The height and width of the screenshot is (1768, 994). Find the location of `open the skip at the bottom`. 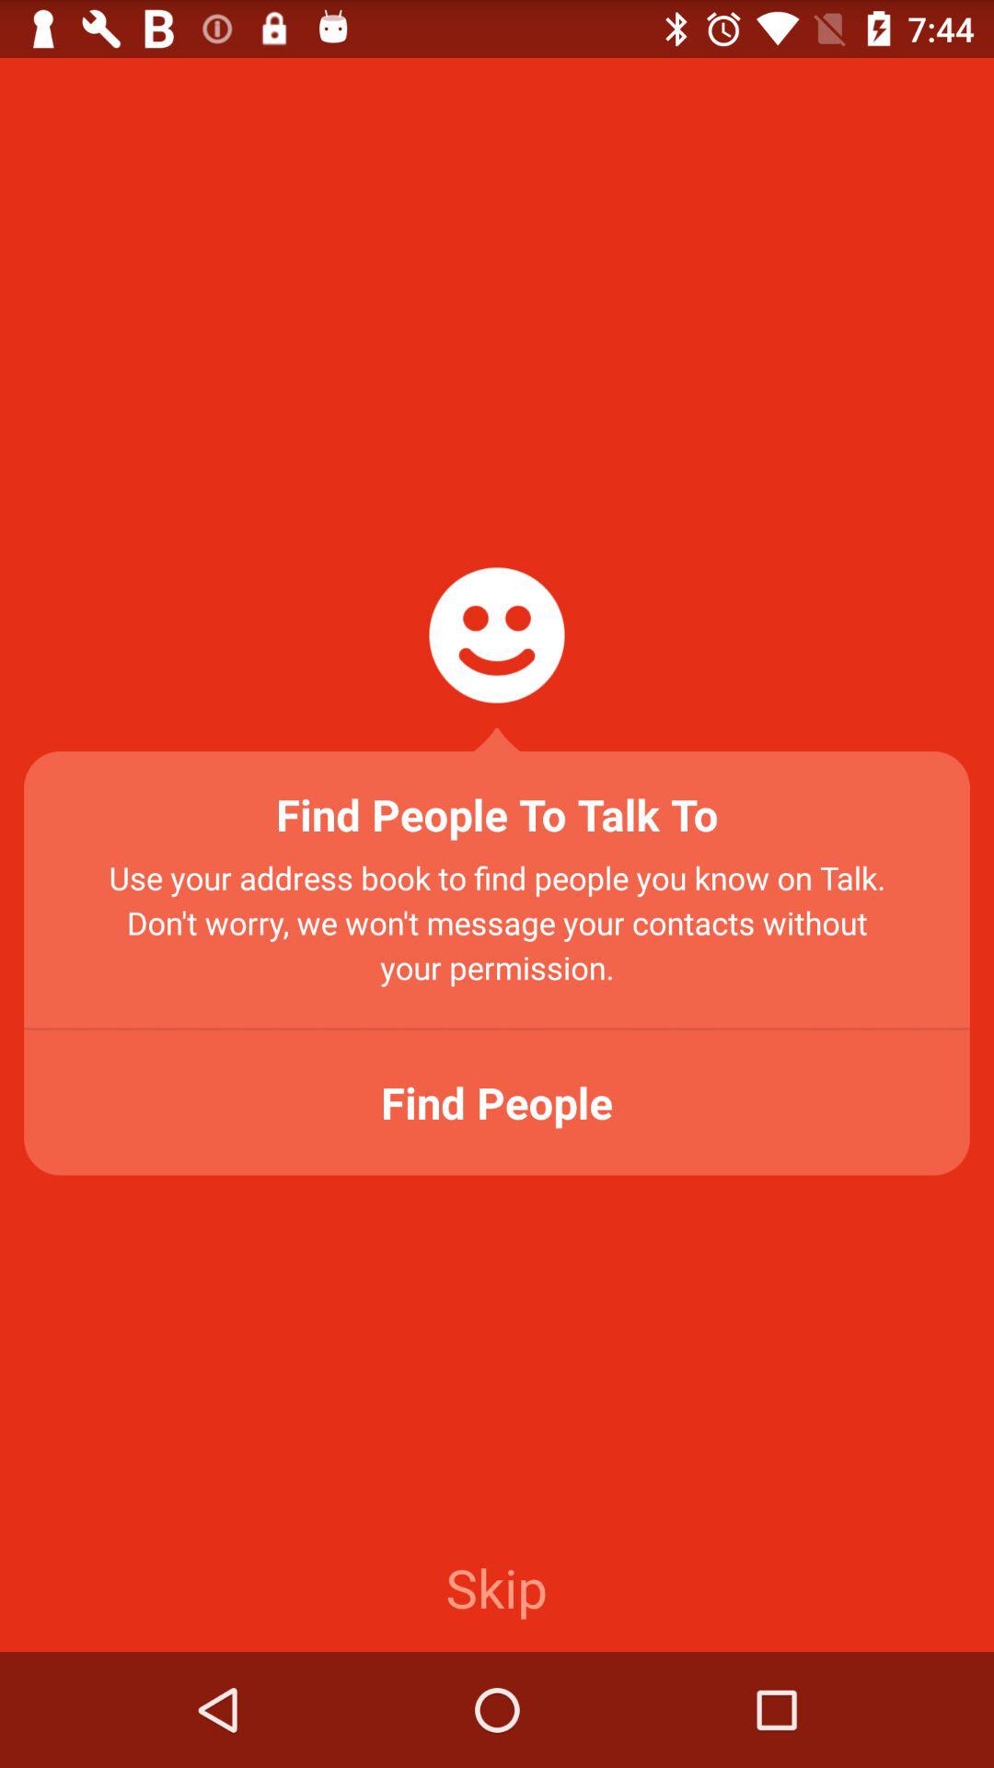

open the skip at the bottom is located at coordinates (496, 1588).